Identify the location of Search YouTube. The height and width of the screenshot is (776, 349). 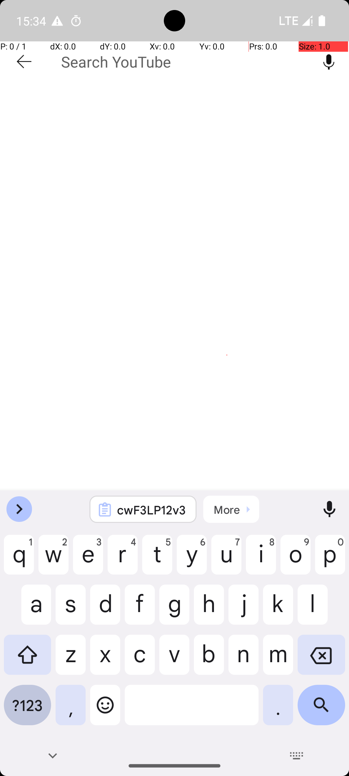
(185, 62).